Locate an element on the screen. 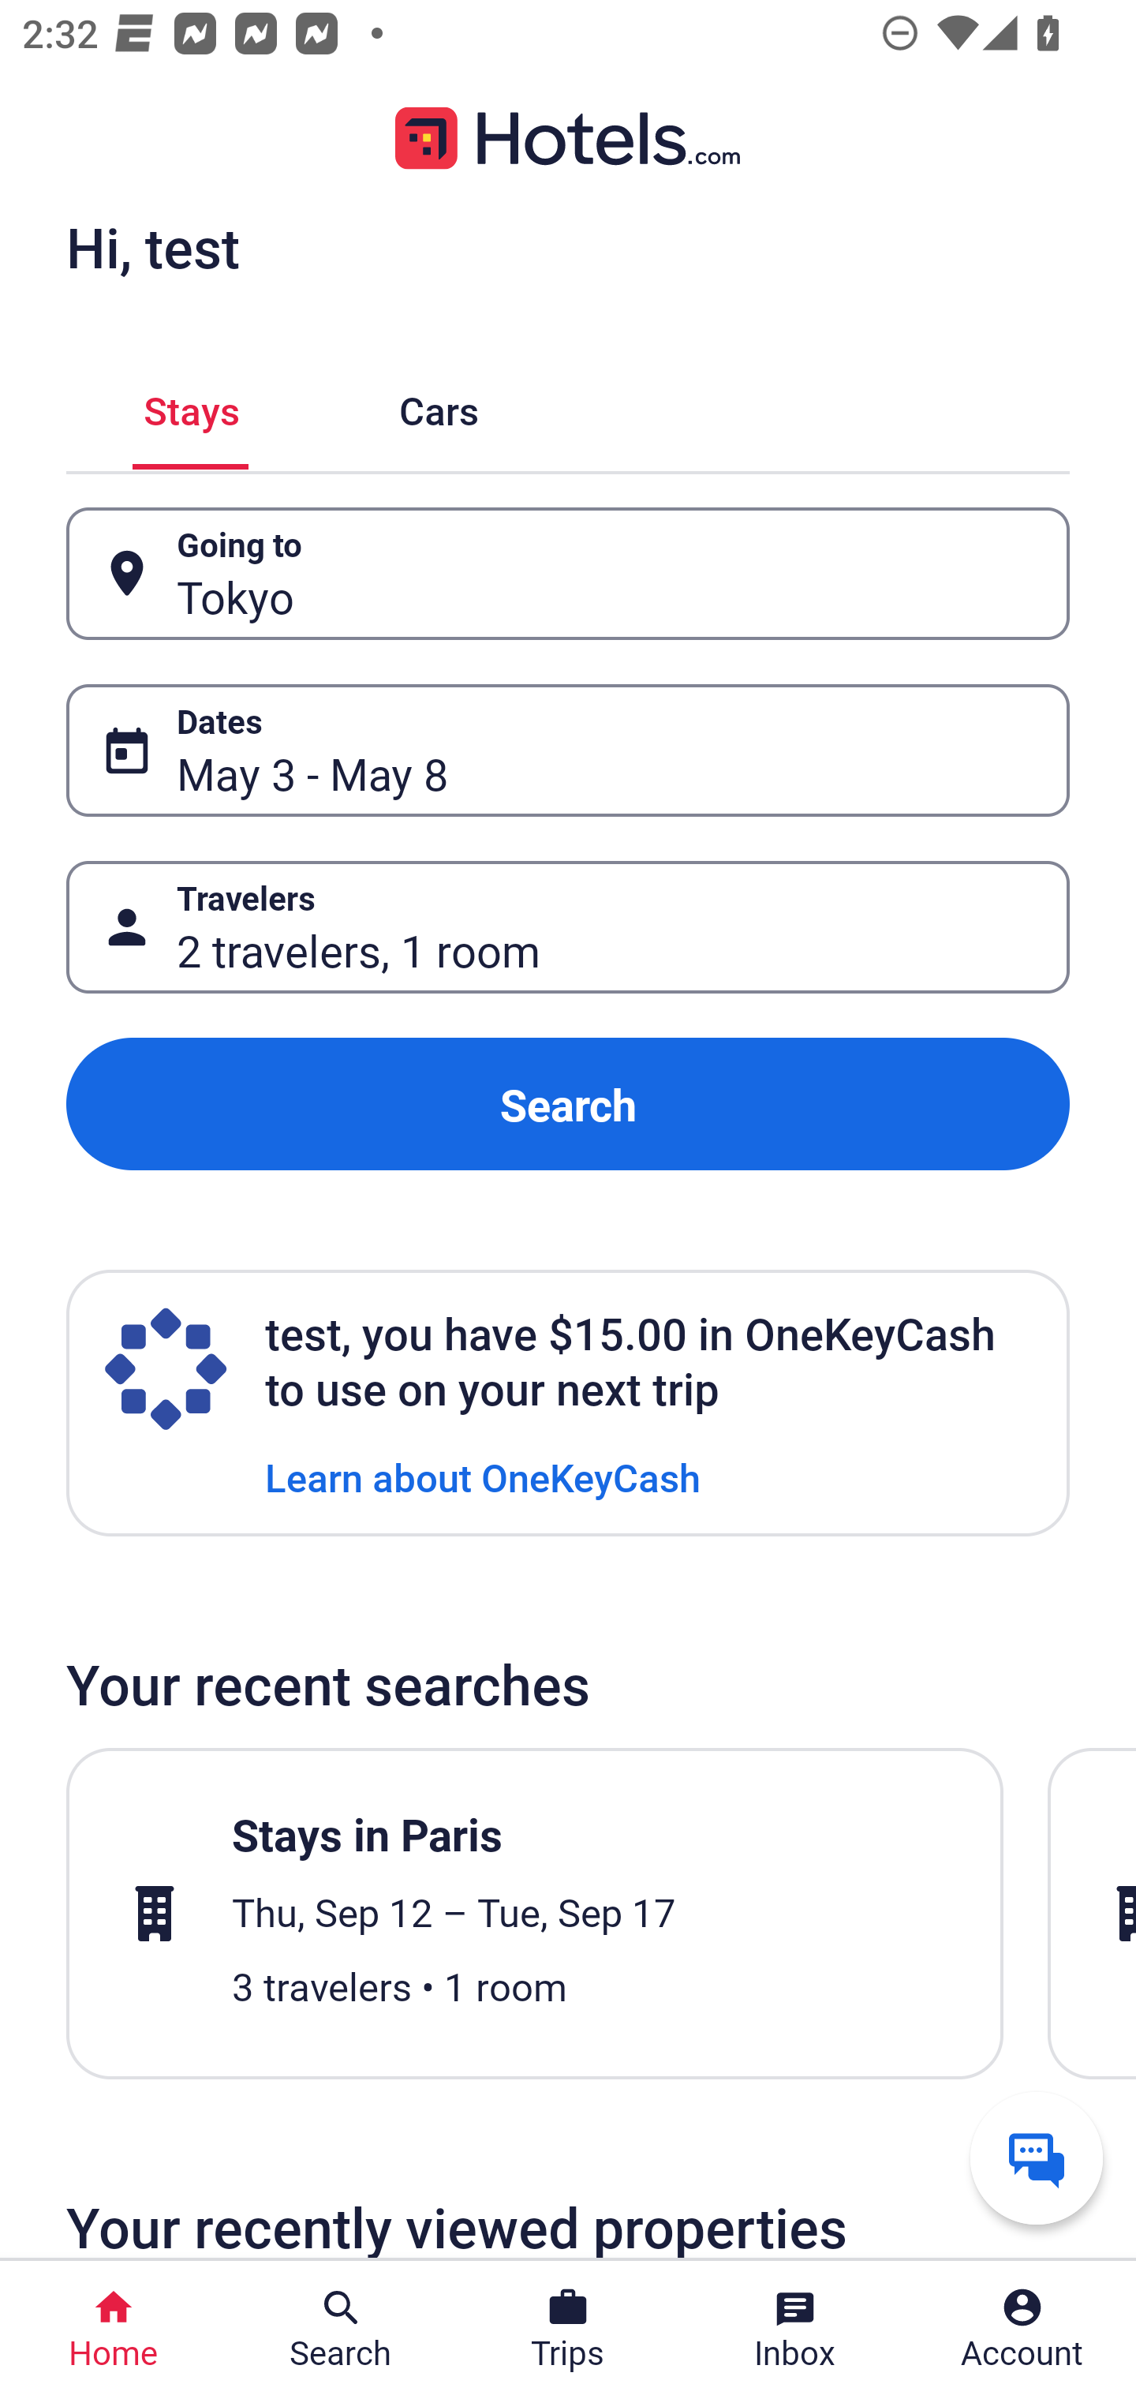 The image size is (1136, 2399). Inbox Inbox Button is located at coordinates (795, 2330).